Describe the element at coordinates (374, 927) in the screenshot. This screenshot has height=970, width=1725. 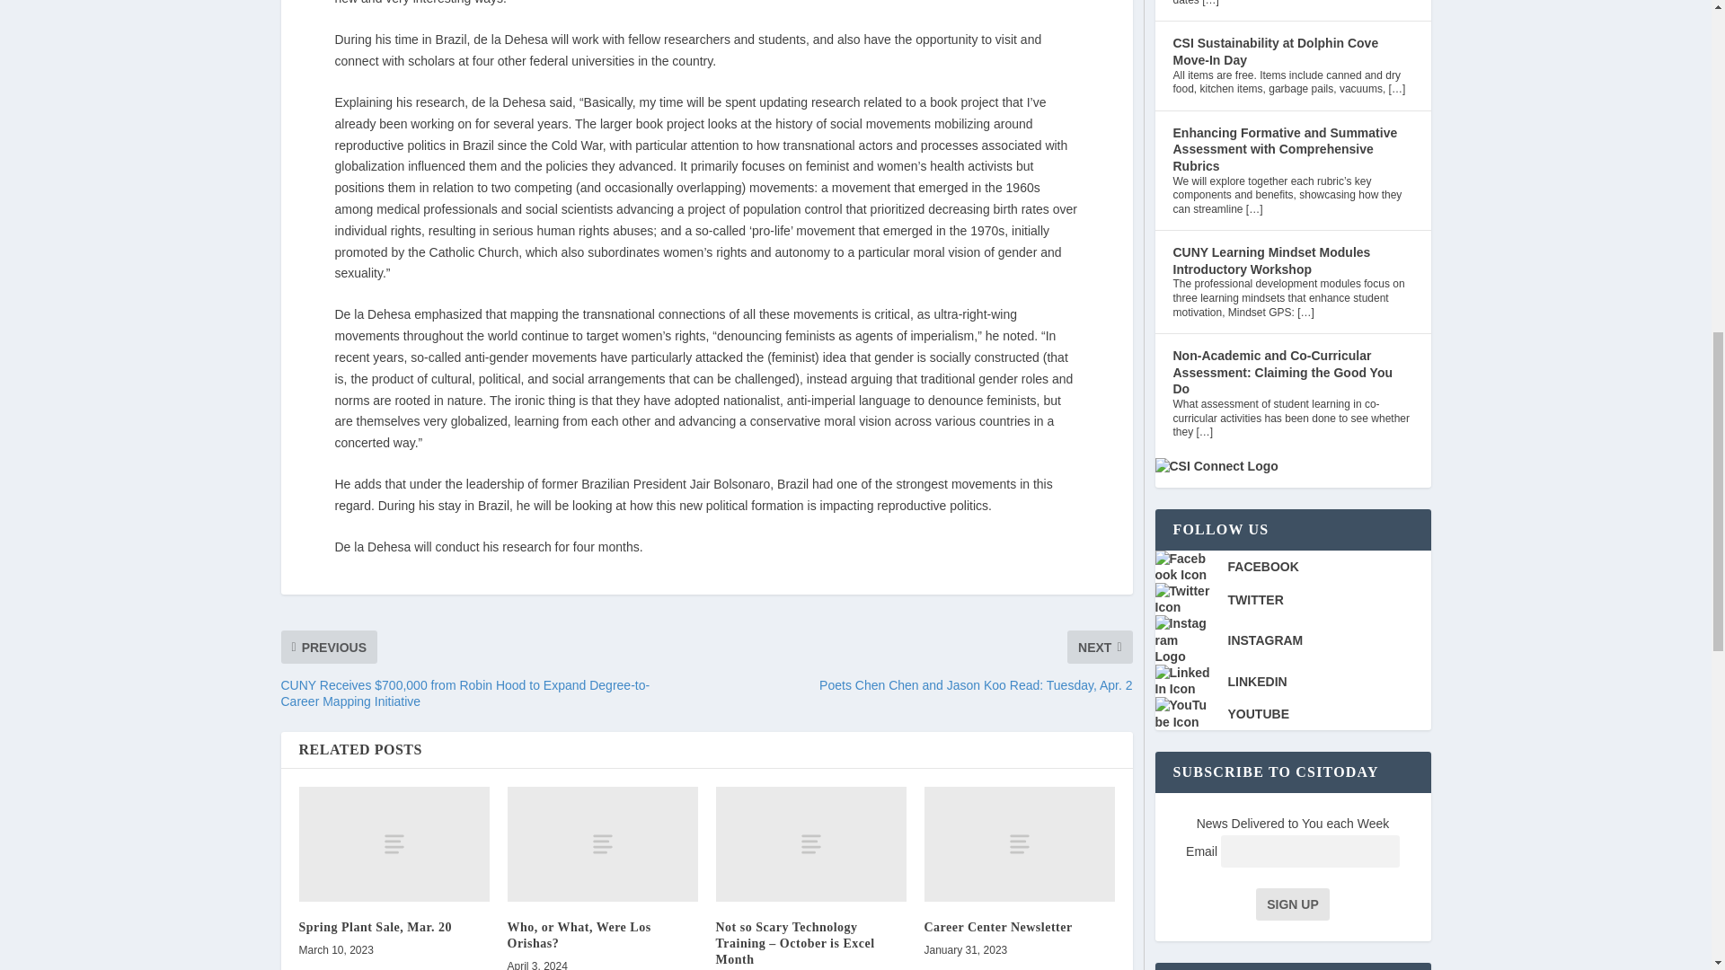
I see `Spring Plant Sale, Mar. 20` at that location.